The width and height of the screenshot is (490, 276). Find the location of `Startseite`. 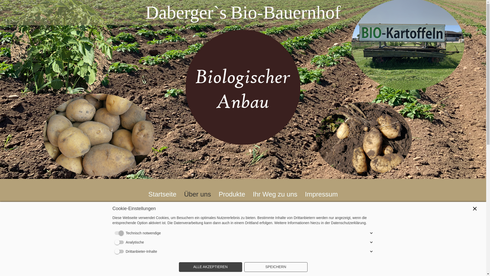

Startseite is located at coordinates (162, 194).